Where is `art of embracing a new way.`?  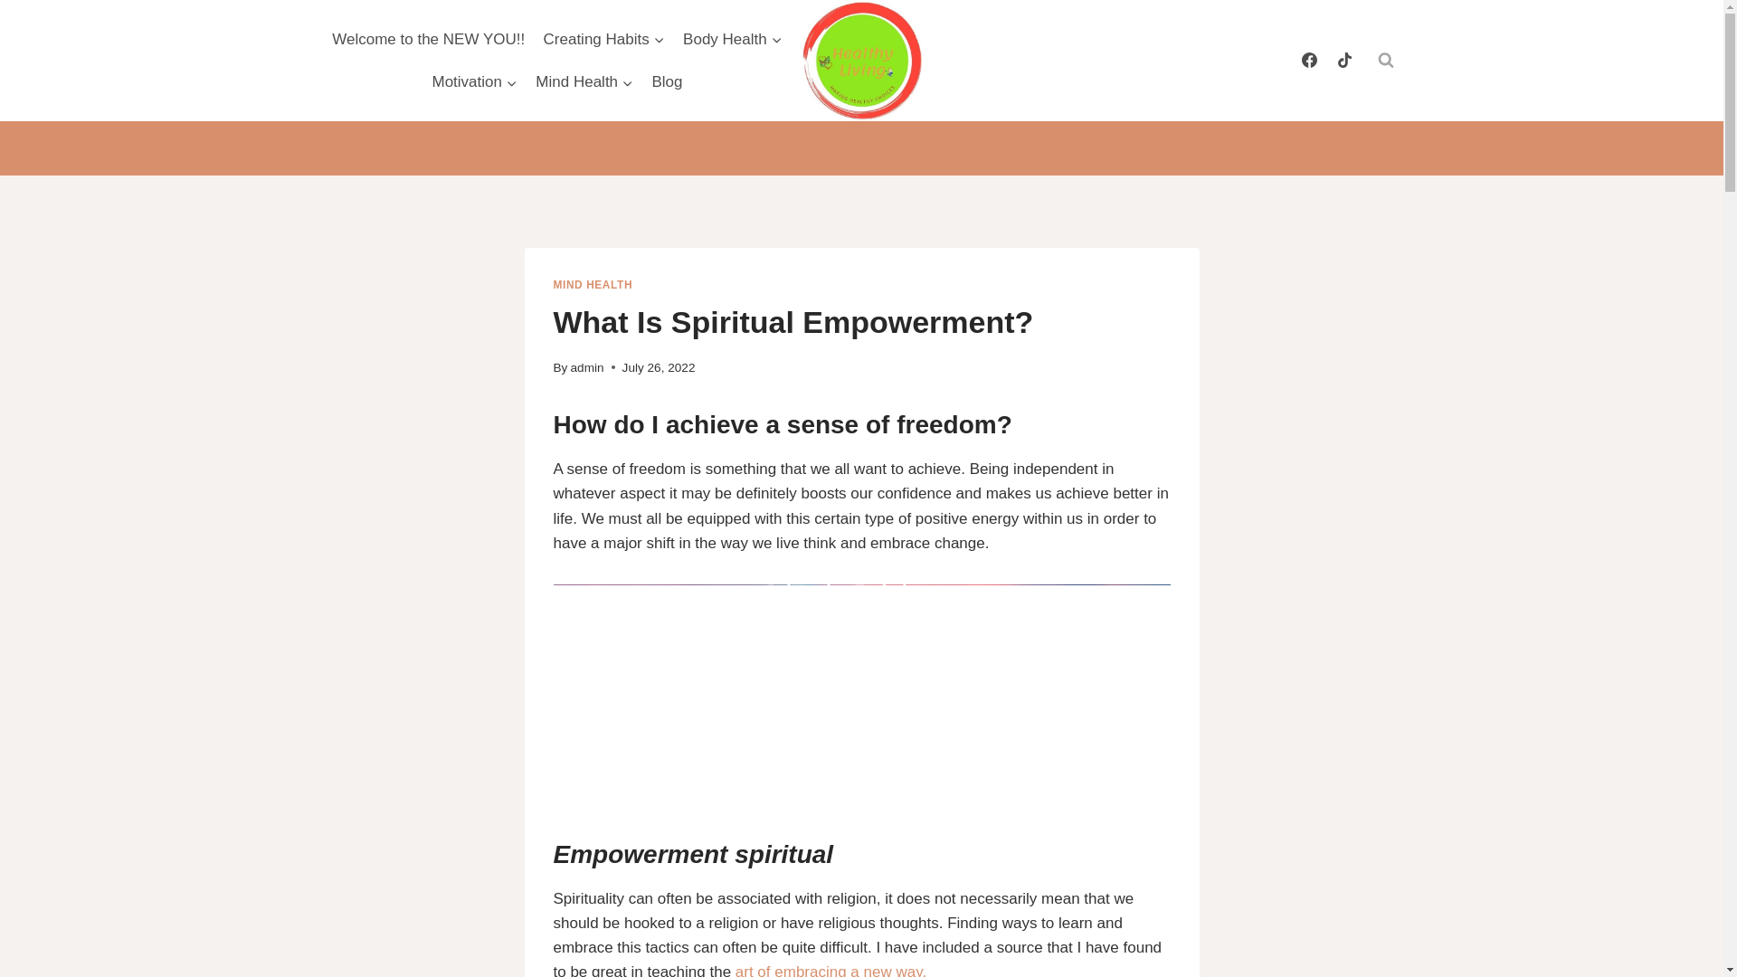 art of embracing a new way. is located at coordinates (831, 970).